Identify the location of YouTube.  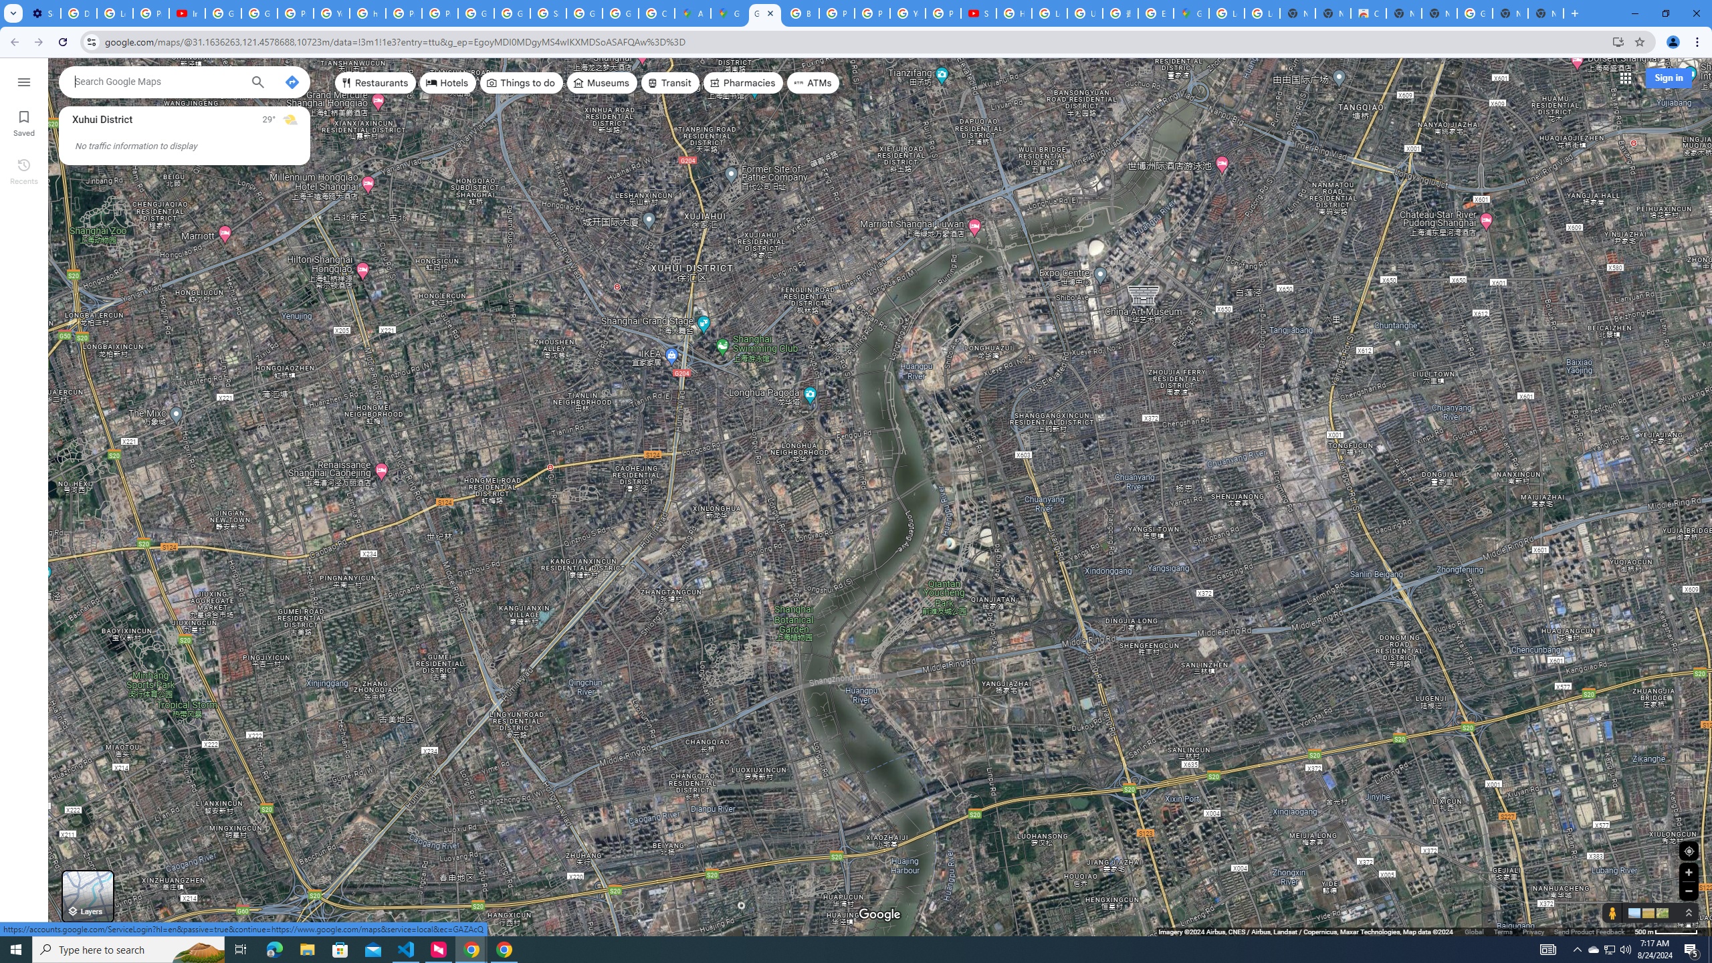
(907, 13).